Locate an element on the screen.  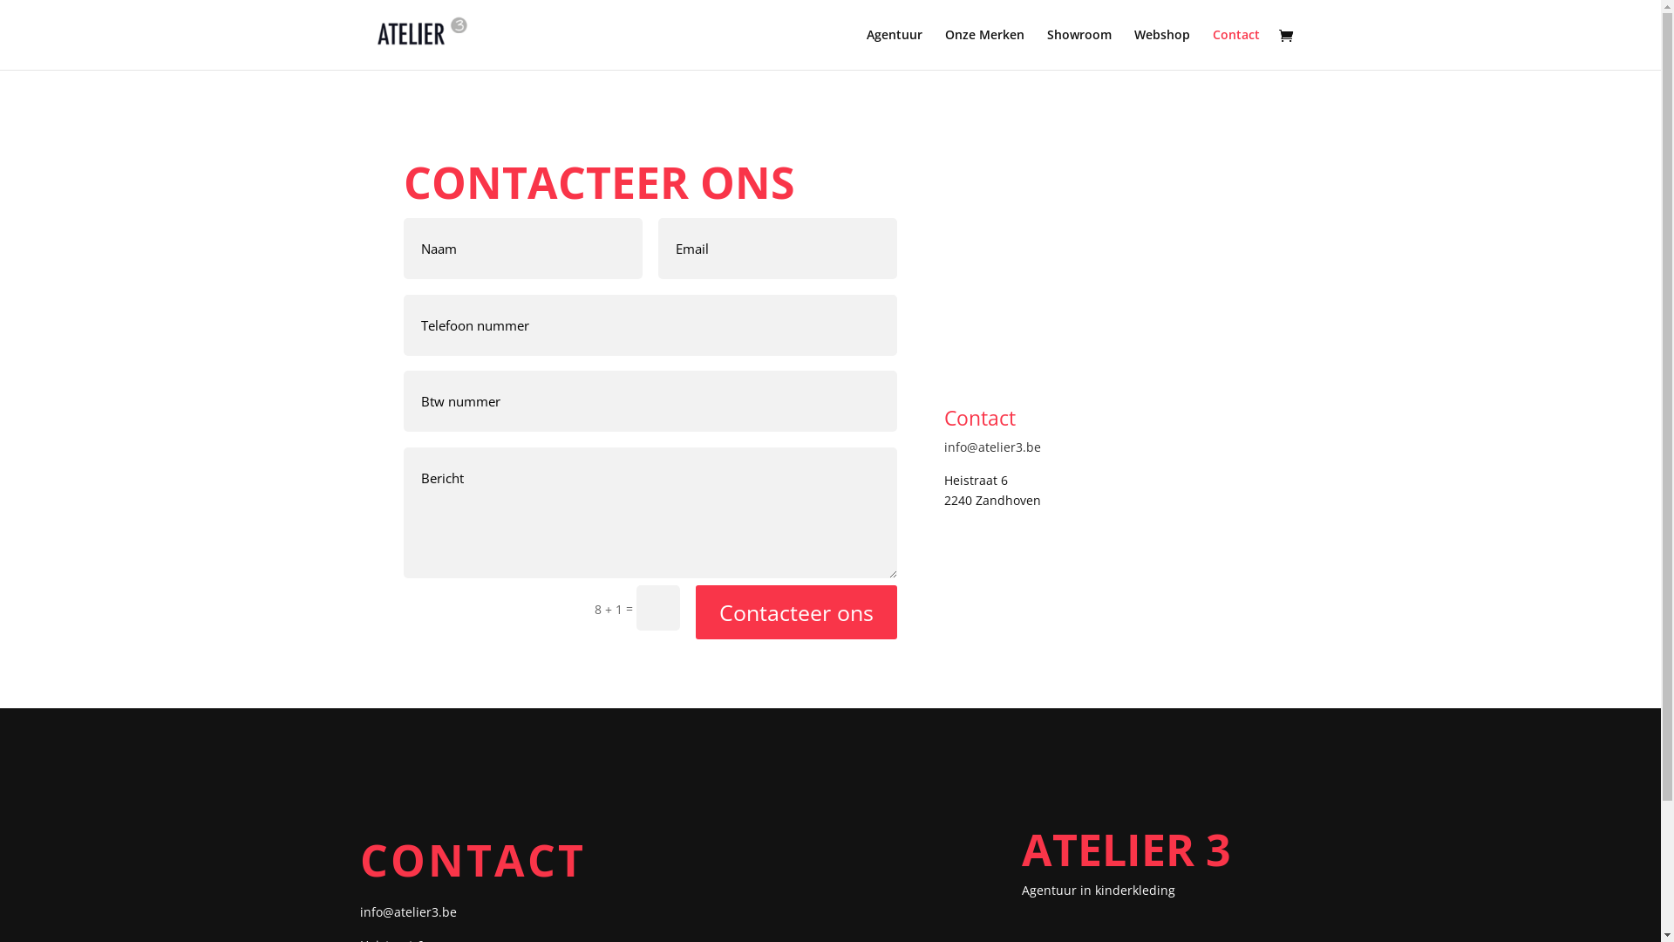
info@atelier3.be is located at coordinates (992, 447).